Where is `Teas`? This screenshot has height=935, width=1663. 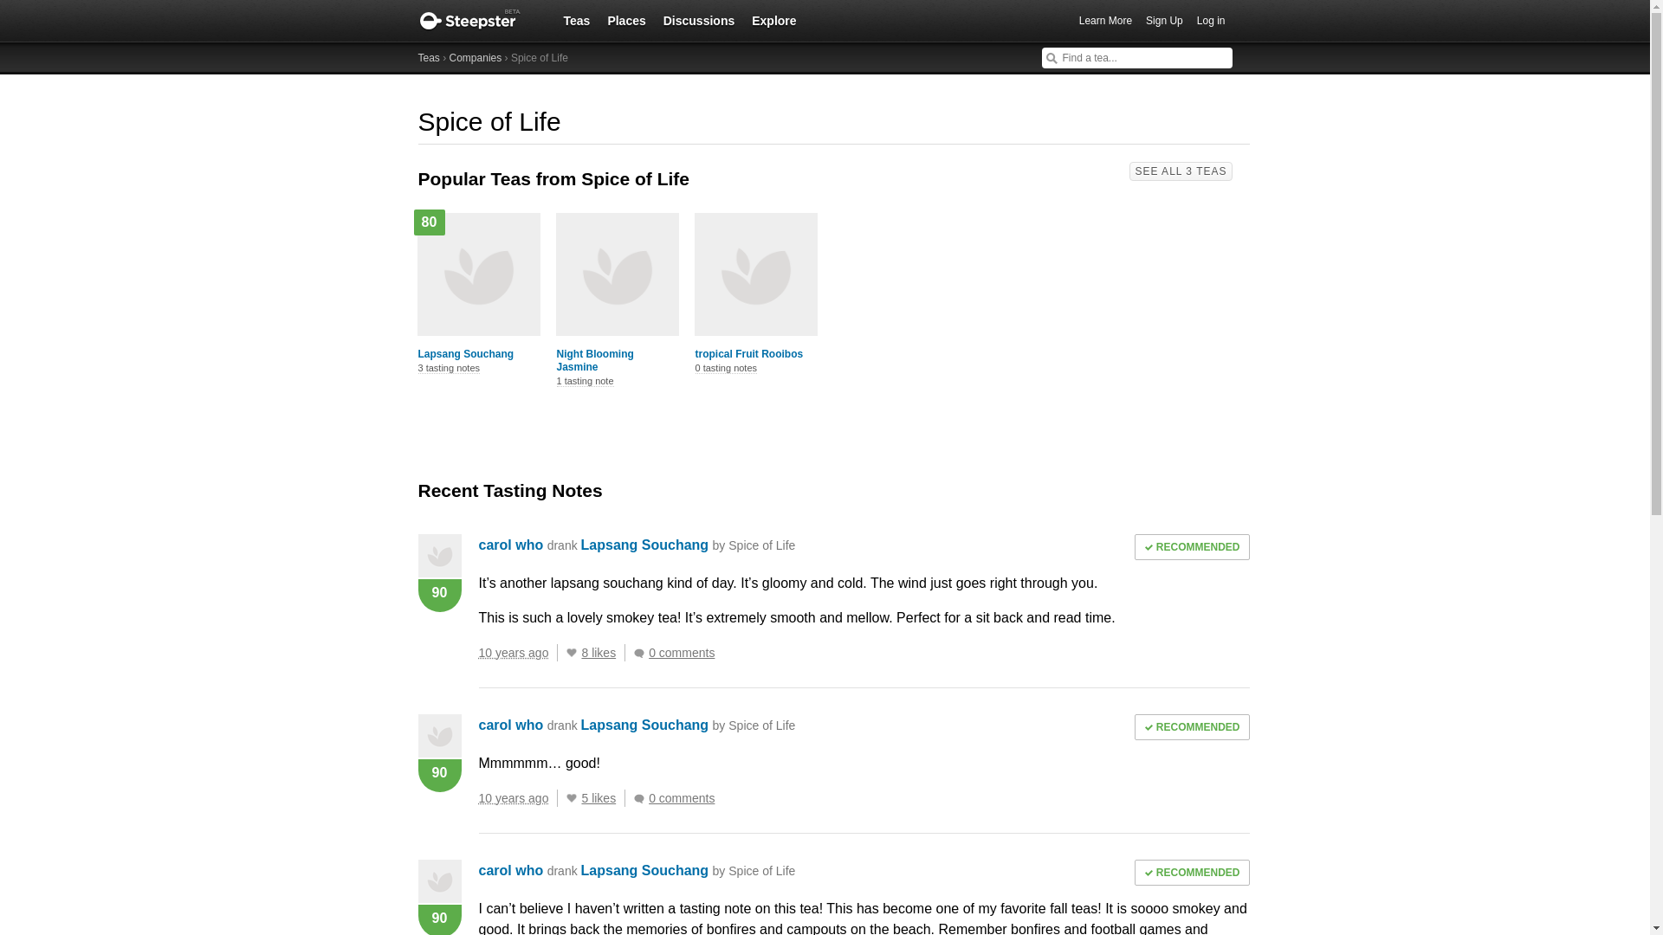
Teas is located at coordinates (576, 20).